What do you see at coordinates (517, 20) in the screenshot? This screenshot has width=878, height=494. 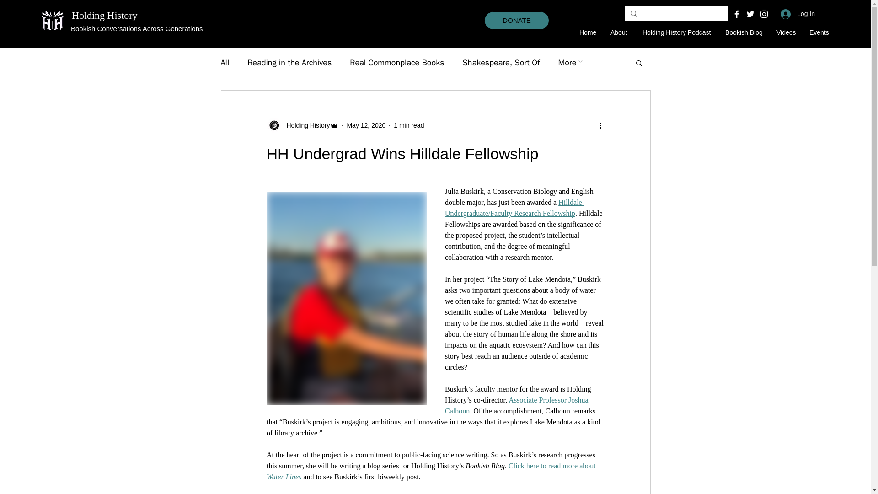 I see `DONATE` at bounding box center [517, 20].